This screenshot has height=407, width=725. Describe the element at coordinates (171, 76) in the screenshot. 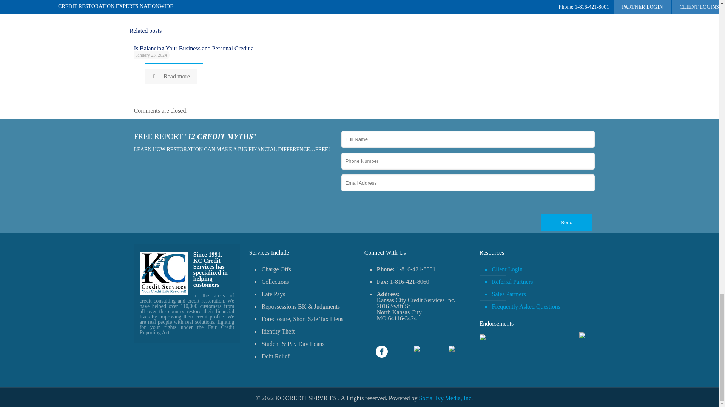

I see `Read more` at that location.